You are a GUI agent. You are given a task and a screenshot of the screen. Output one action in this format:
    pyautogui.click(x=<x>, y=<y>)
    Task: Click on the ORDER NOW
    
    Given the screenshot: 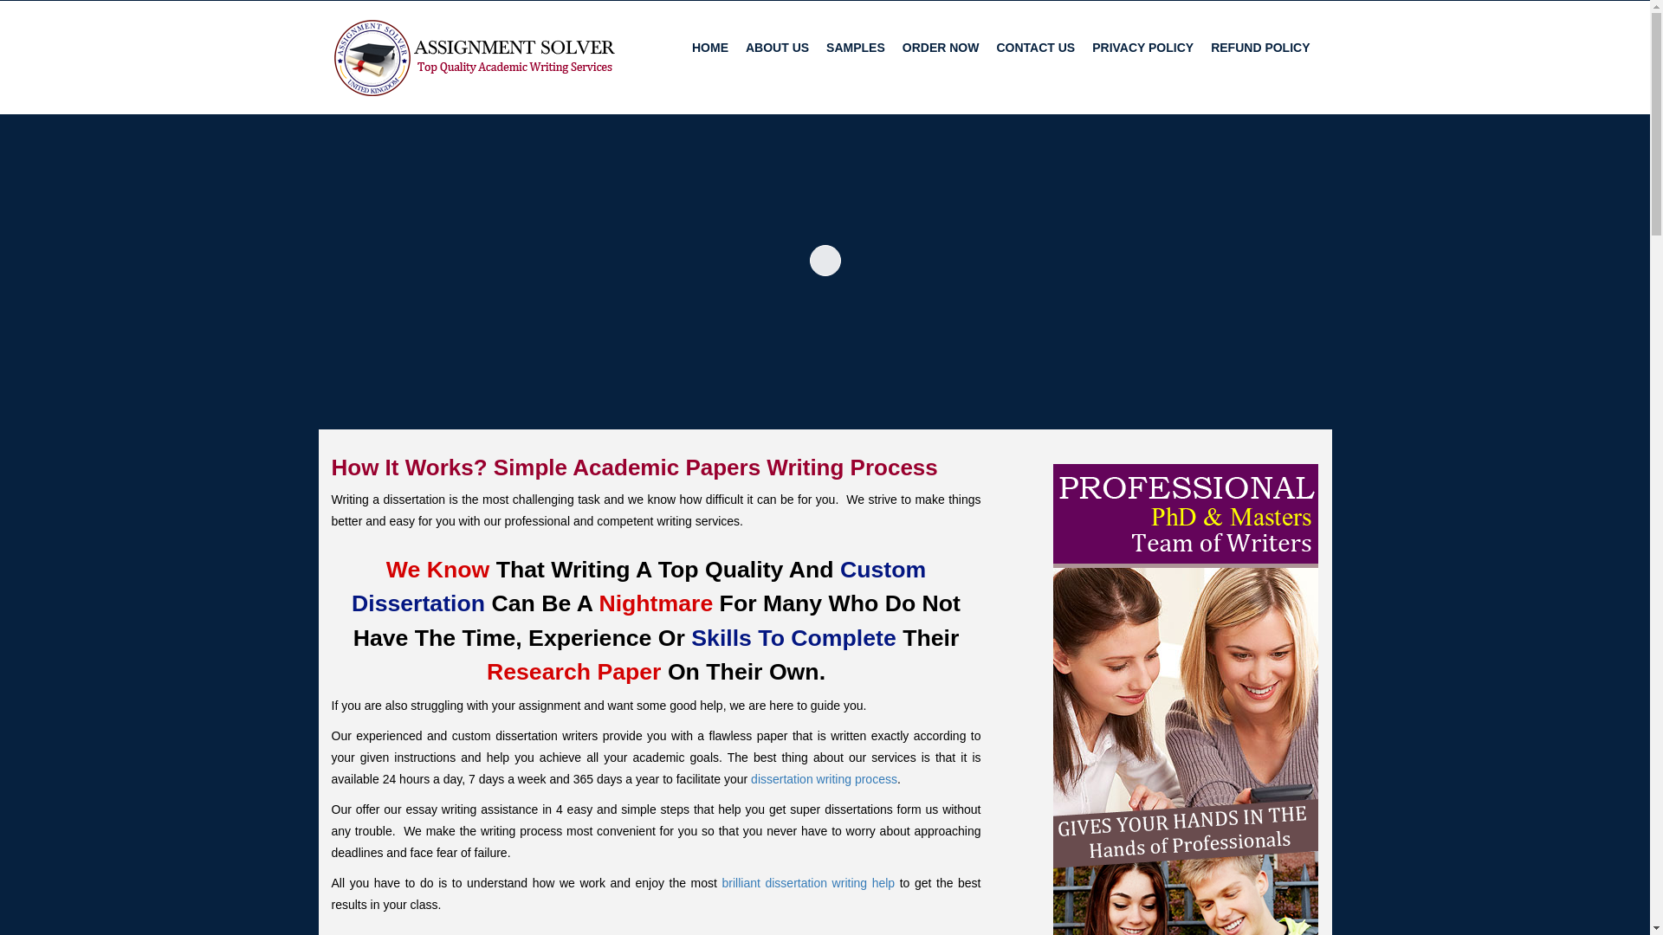 What is the action you would take?
    pyautogui.click(x=941, y=47)
    